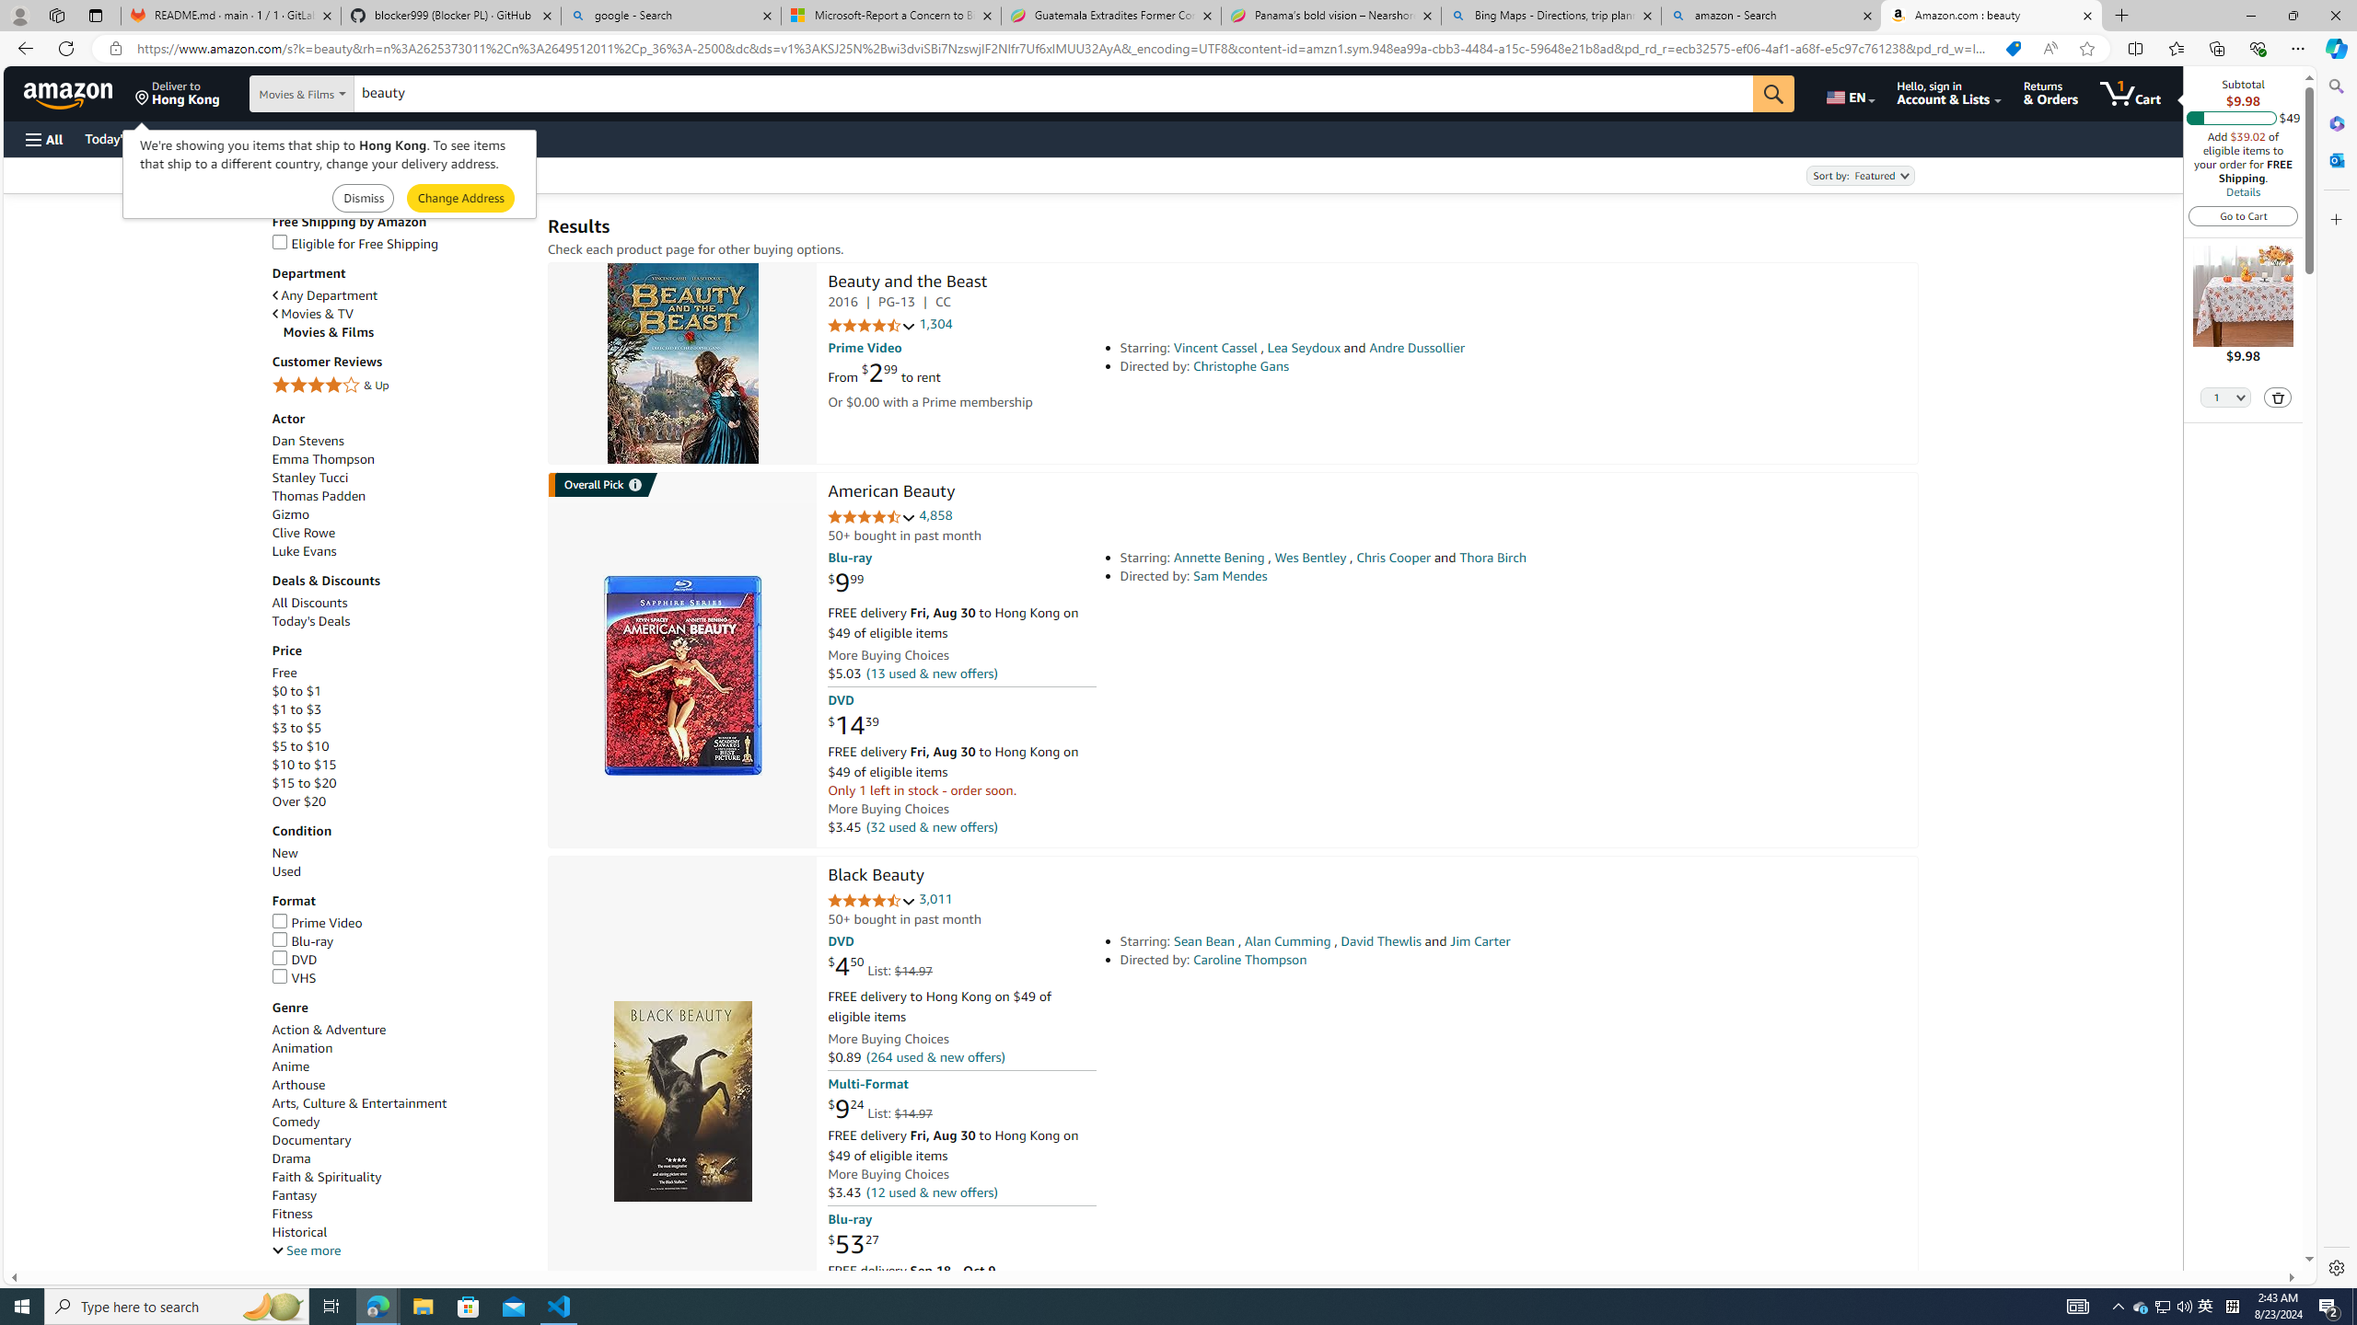 The height and width of the screenshot is (1325, 2357). What do you see at coordinates (401, 692) in the screenshot?
I see `$0 to $1` at bounding box center [401, 692].